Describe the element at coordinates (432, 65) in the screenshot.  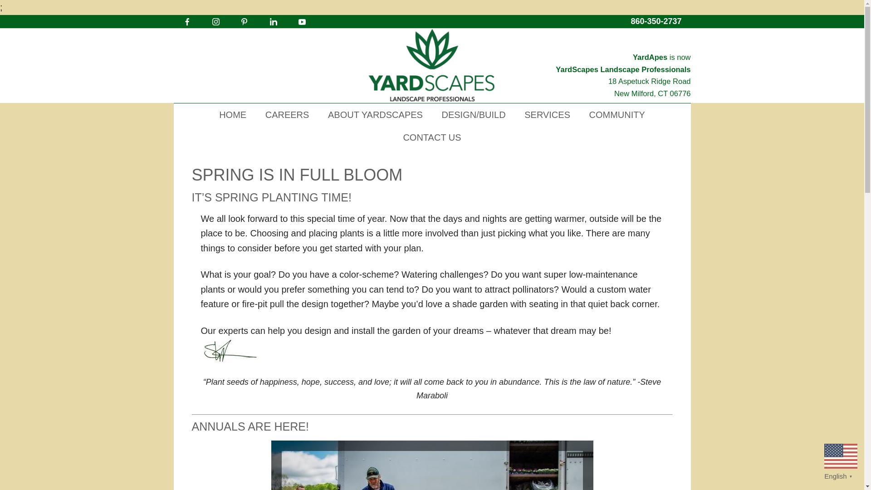
I see `YARDSCAPES LANDSCAPE` at that location.